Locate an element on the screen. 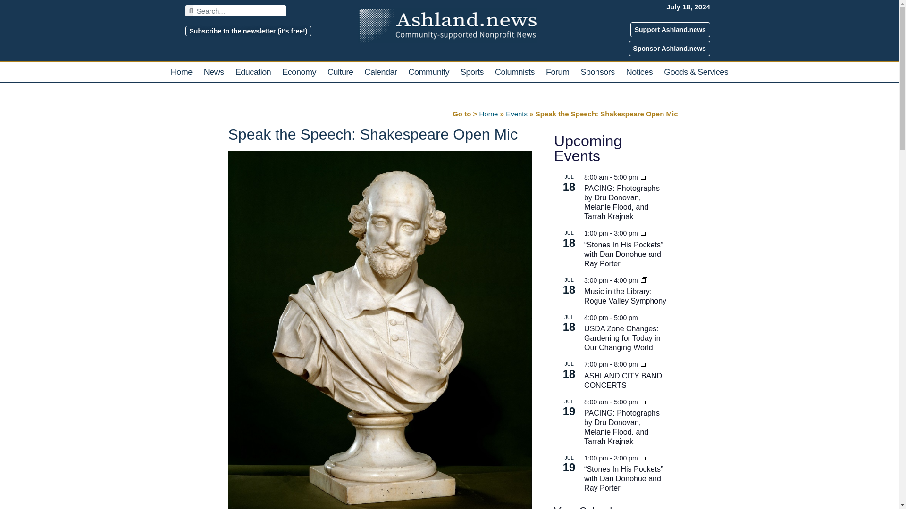  Event Series is located at coordinates (644, 280).